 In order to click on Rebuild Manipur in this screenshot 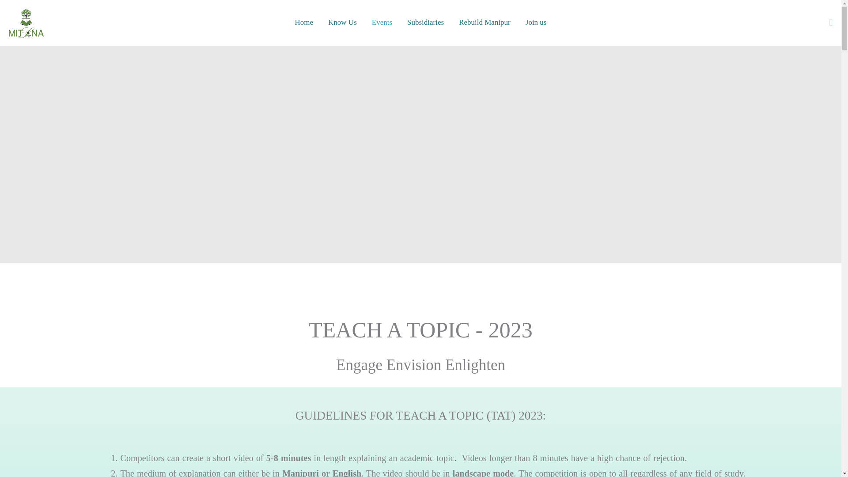, I will do `click(485, 22)`.